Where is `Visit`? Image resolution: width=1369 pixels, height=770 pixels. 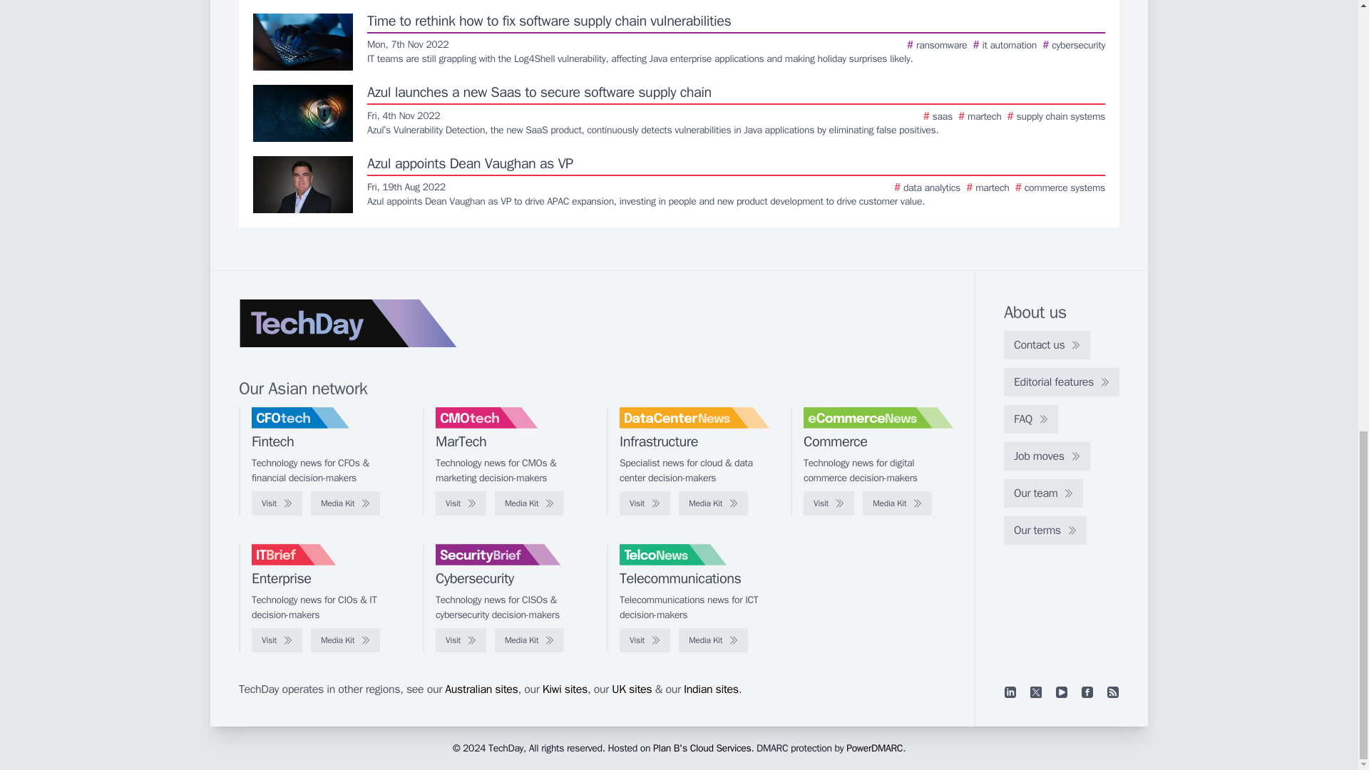 Visit is located at coordinates (461, 640).